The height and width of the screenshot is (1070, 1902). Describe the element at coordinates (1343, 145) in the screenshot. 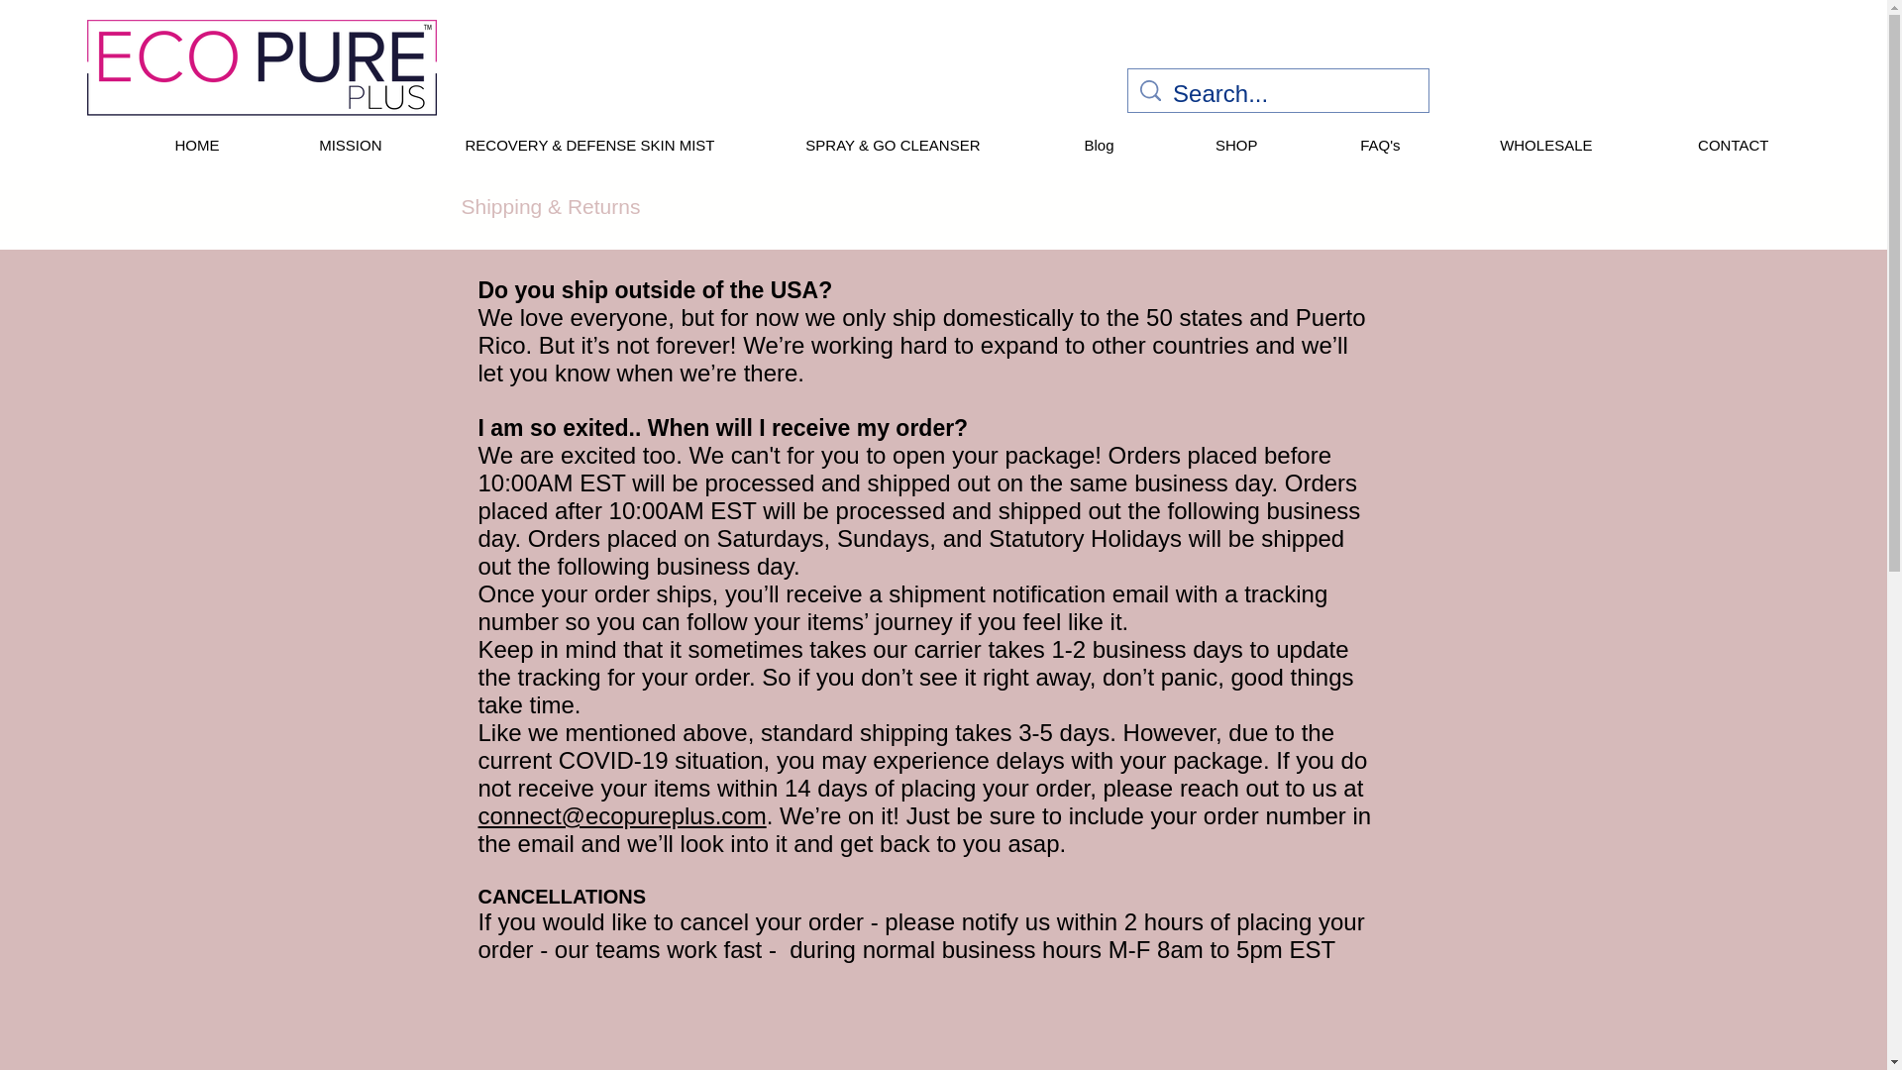

I see `FAQ's` at that location.